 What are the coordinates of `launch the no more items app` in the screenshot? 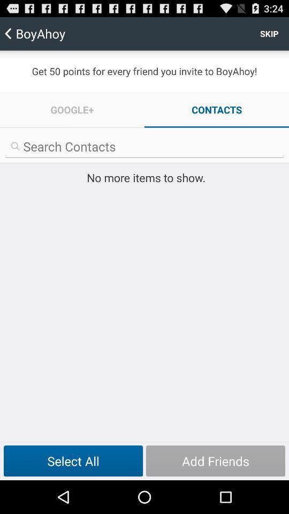 It's located at (144, 178).